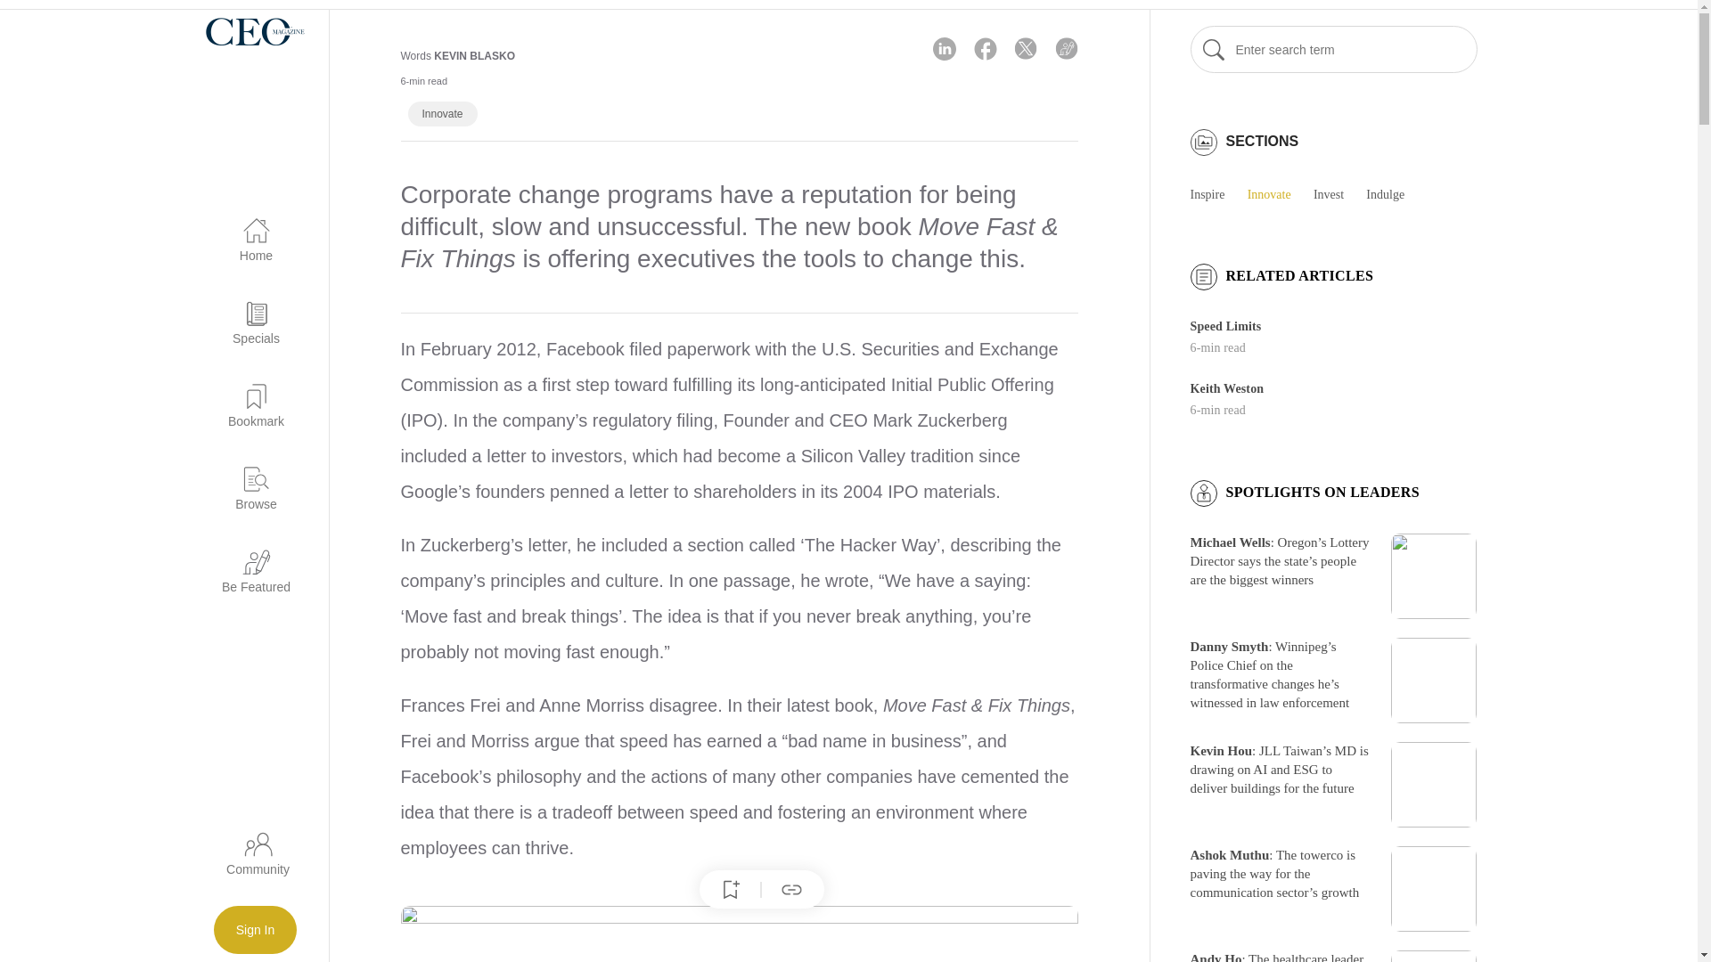 The width and height of the screenshot is (1711, 962). What do you see at coordinates (442, 114) in the screenshot?
I see `Innovate` at bounding box center [442, 114].